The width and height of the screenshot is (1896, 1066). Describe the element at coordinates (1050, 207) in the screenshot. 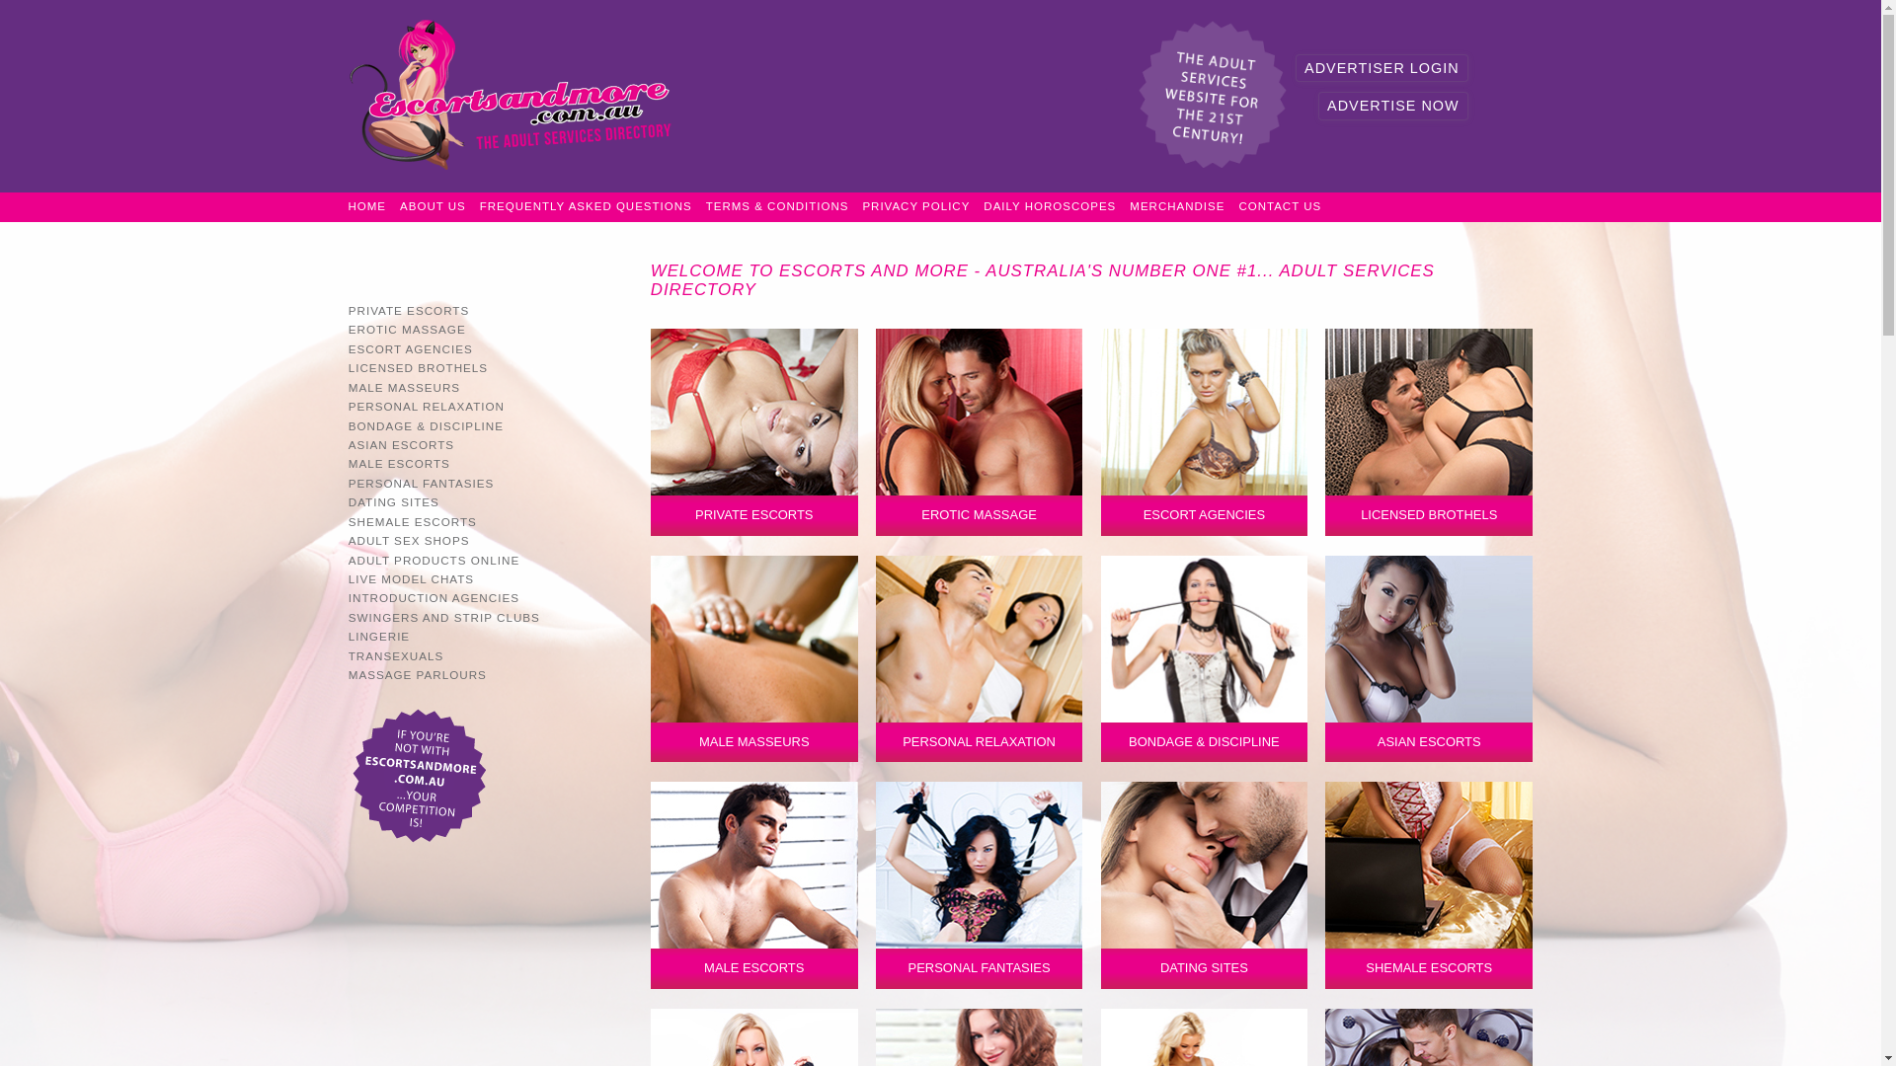

I see `DAILY HOROSCOPES` at that location.